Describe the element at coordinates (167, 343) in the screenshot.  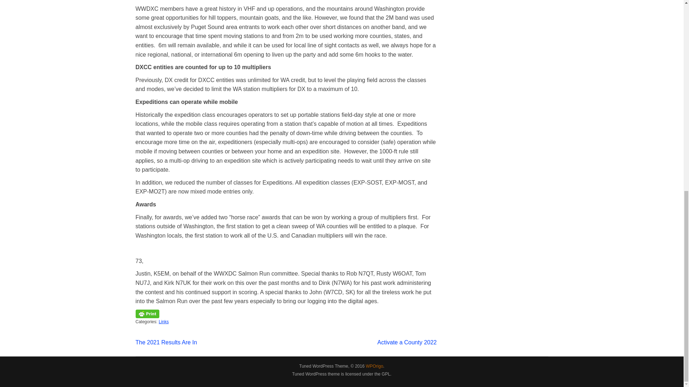
I see `The 2021 Results Are In` at that location.